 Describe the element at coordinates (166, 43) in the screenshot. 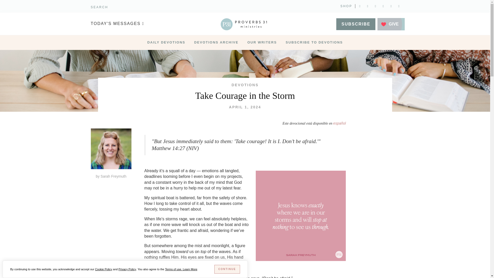

I see `DAILY DEVOTIONS` at that location.